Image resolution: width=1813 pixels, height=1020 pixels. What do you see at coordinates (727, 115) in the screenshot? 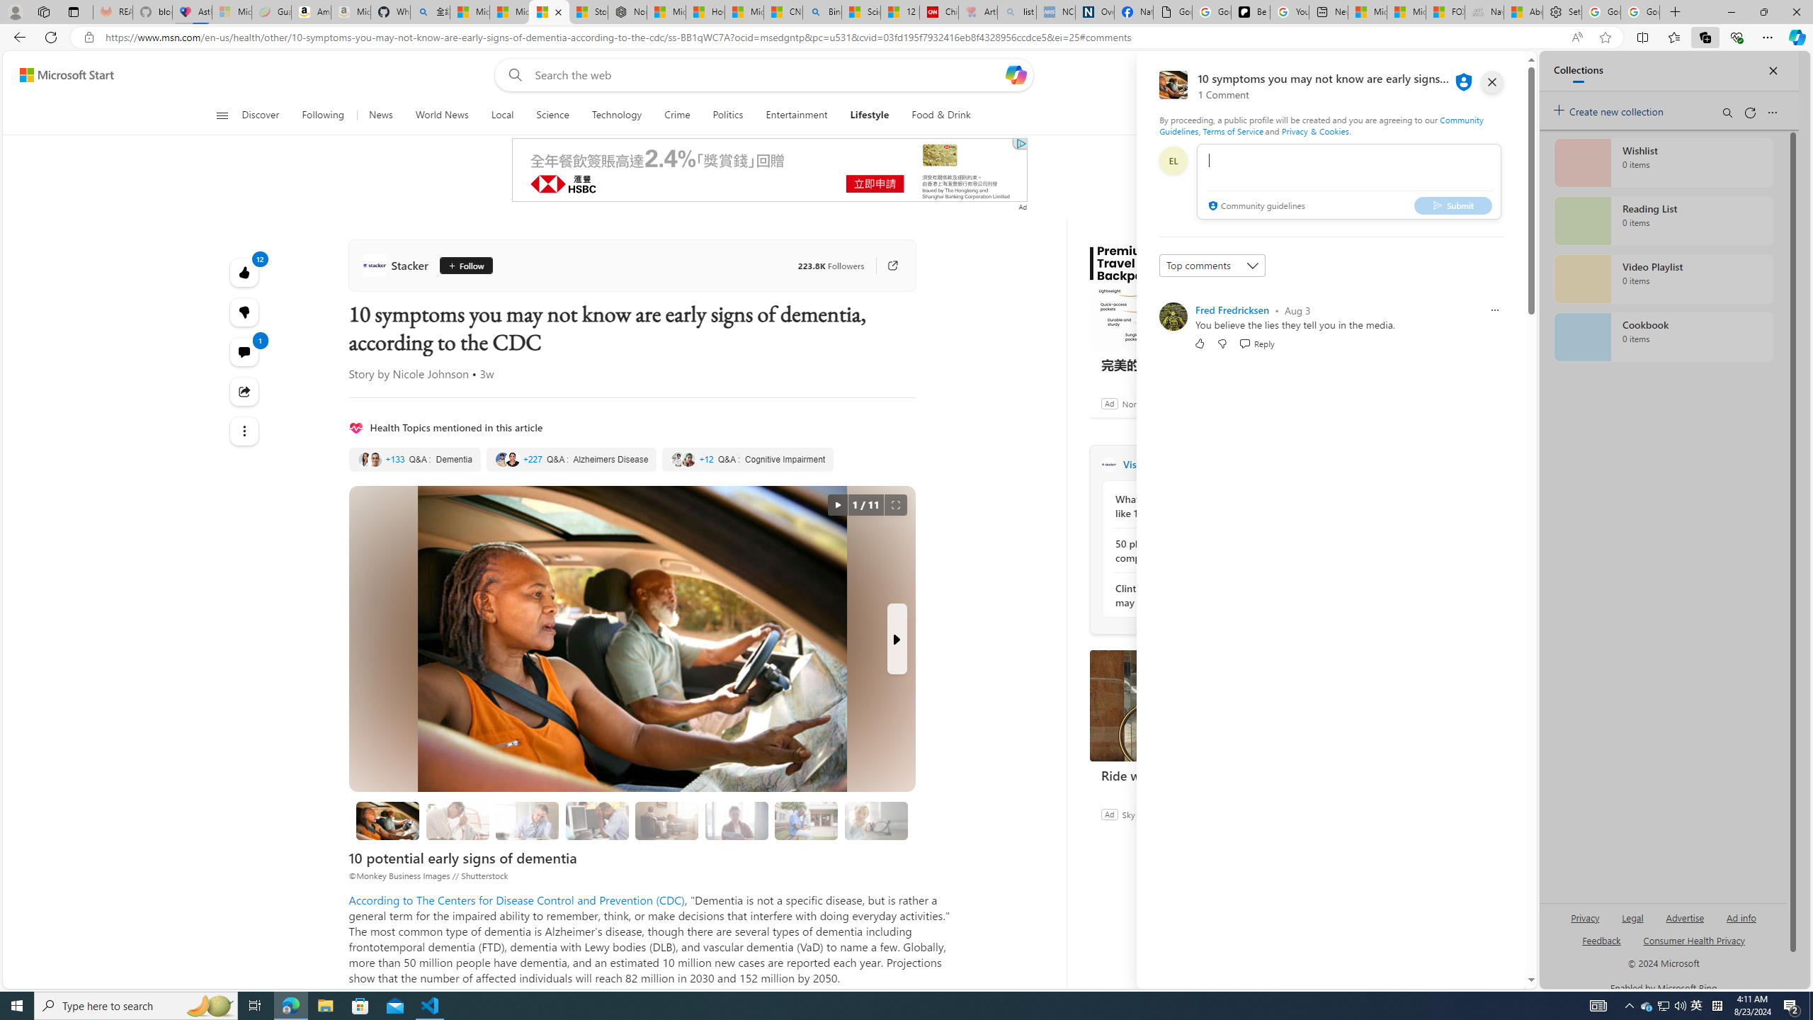
I see `Politics` at bounding box center [727, 115].